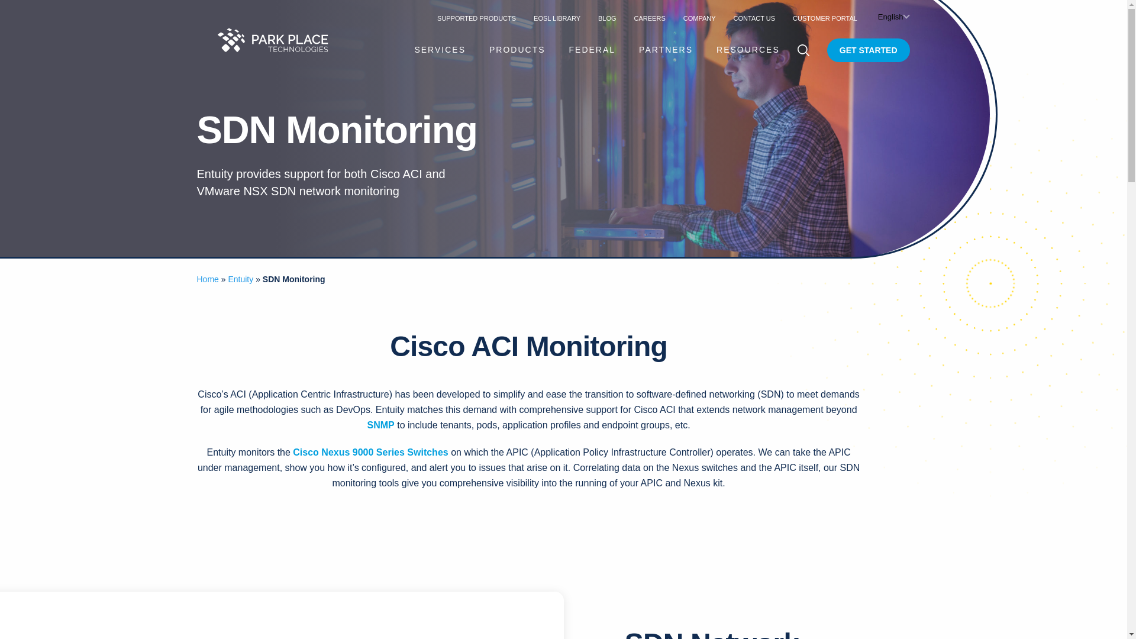  What do you see at coordinates (825, 18) in the screenshot?
I see `CUSTOMER PORTAL` at bounding box center [825, 18].